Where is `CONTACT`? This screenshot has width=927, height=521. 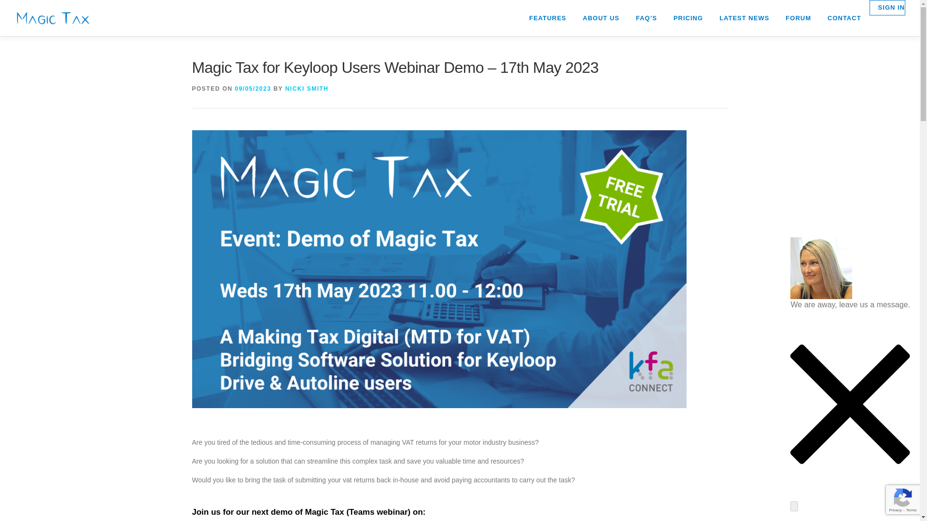 CONTACT is located at coordinates (844, 18).